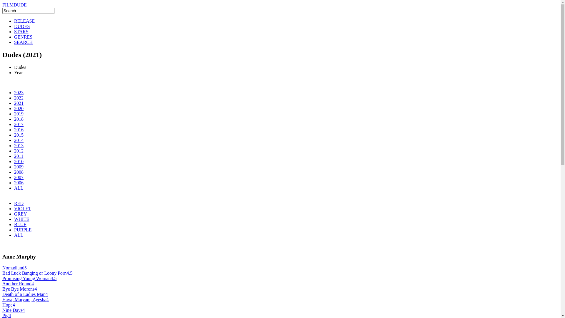 Image resolution: width=565 pixels, height=318 pixels. What do you see at coordinates (14, 310) in the screenshot?
I see `Nine Days4` at bounding box center [14, 310].